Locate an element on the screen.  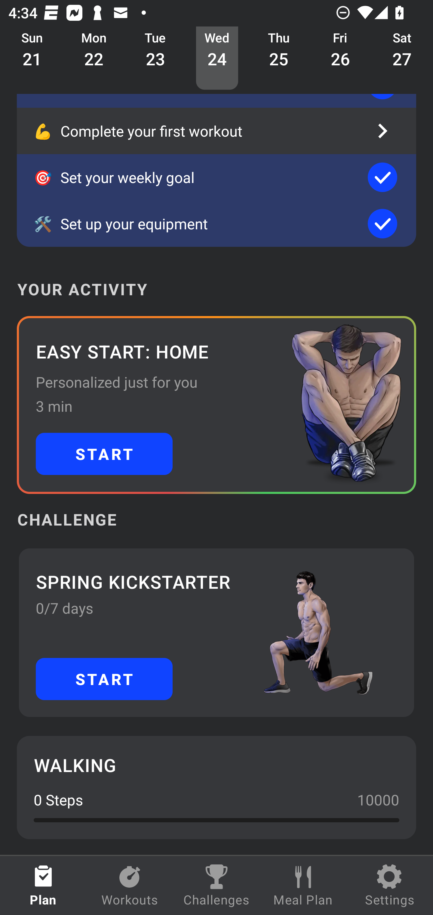
Mon 22 is located at coordinates (94, 58).